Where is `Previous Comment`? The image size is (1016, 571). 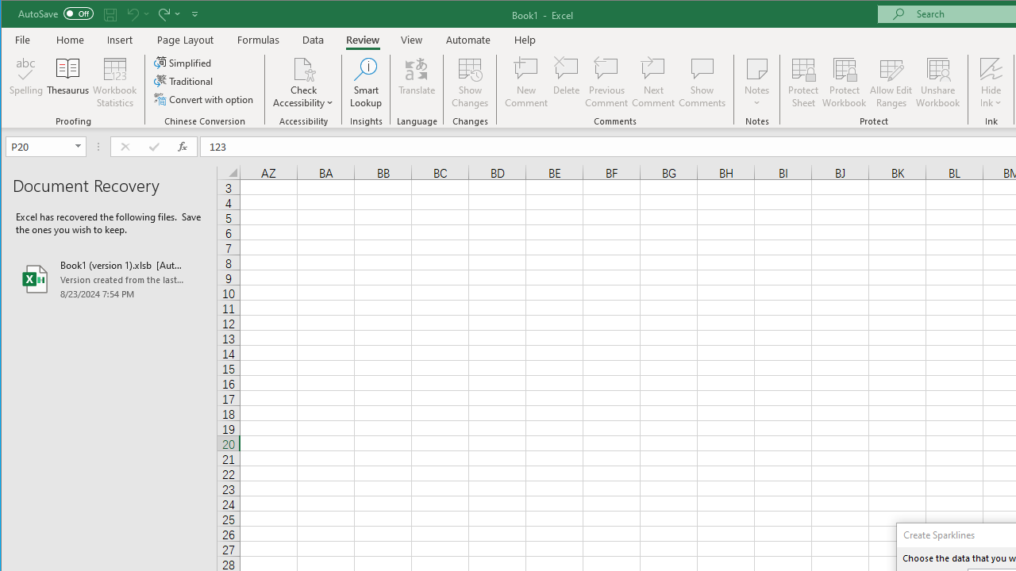
Previous Comment is located at coordinates (606, 82).